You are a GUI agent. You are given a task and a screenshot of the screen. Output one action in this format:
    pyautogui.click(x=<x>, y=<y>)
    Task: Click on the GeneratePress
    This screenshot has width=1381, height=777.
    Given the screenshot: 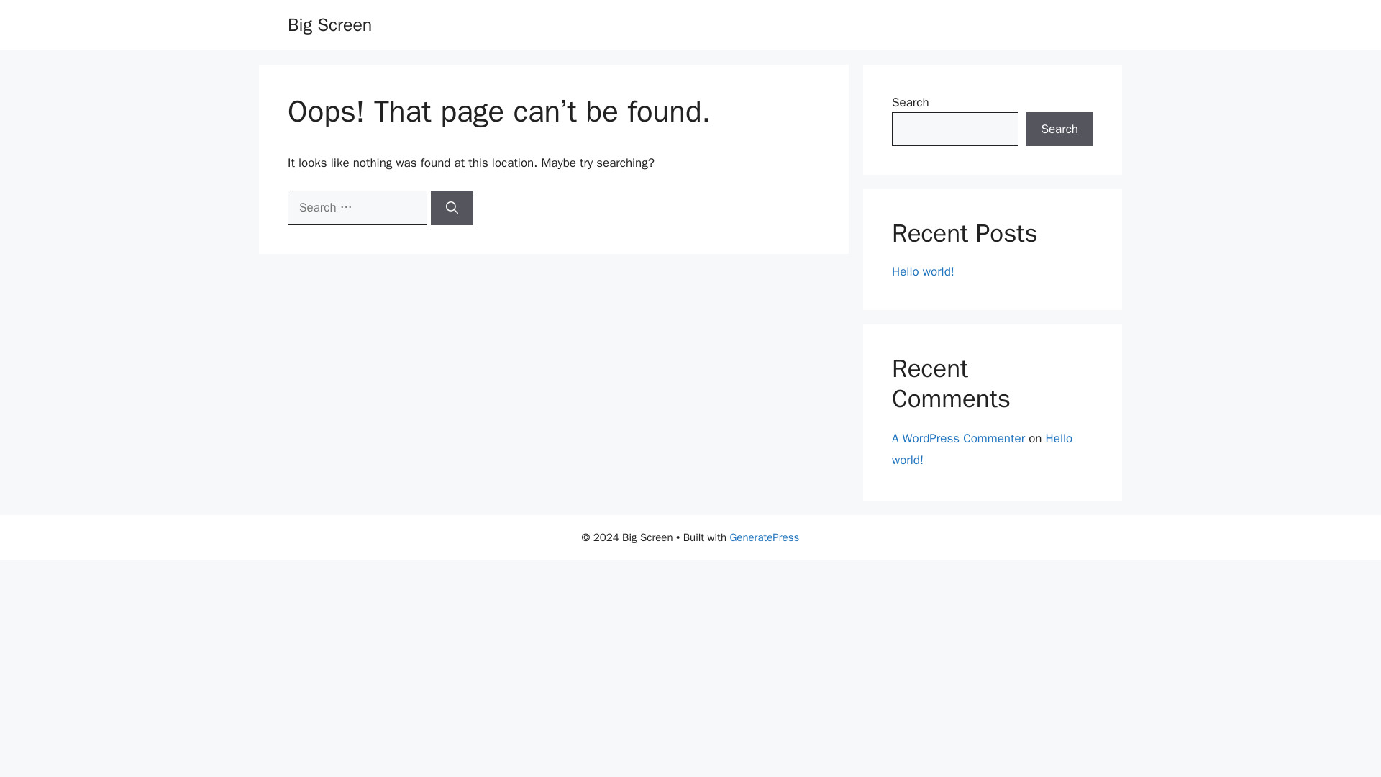 What is the action you would take?
    pyautogui.click(x=764, y=537)
    